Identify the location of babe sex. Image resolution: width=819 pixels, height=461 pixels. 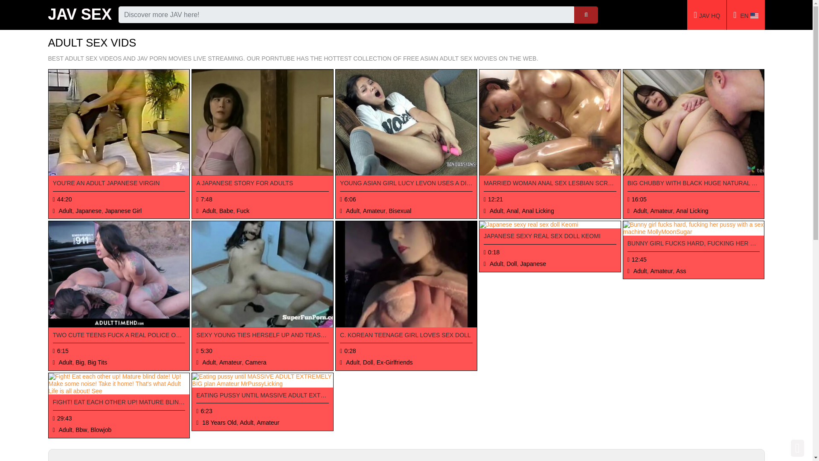
(262, 123).